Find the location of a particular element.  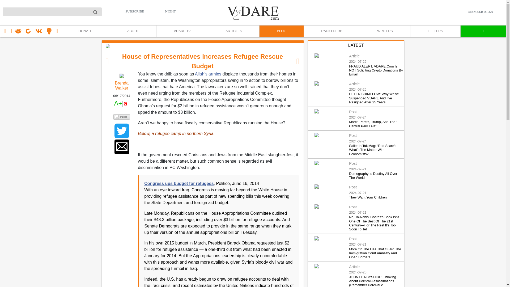

RADIO DERB is located at coordinates (331, 31).